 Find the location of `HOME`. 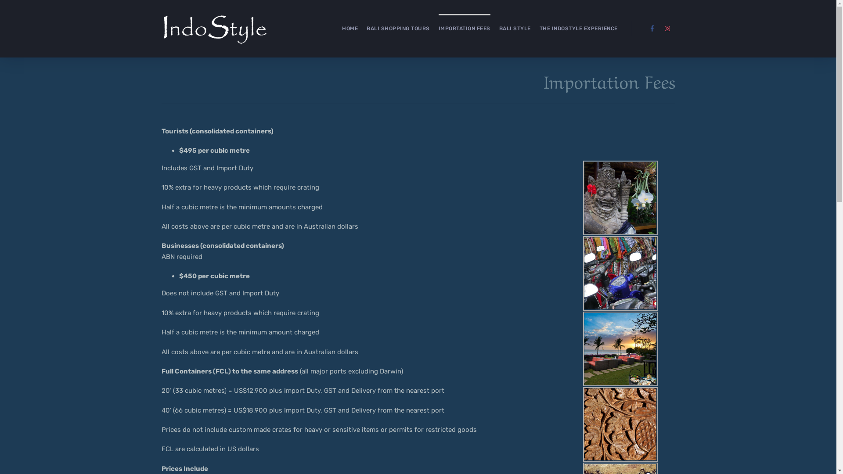

HOME is located at coordinates (350, 29).